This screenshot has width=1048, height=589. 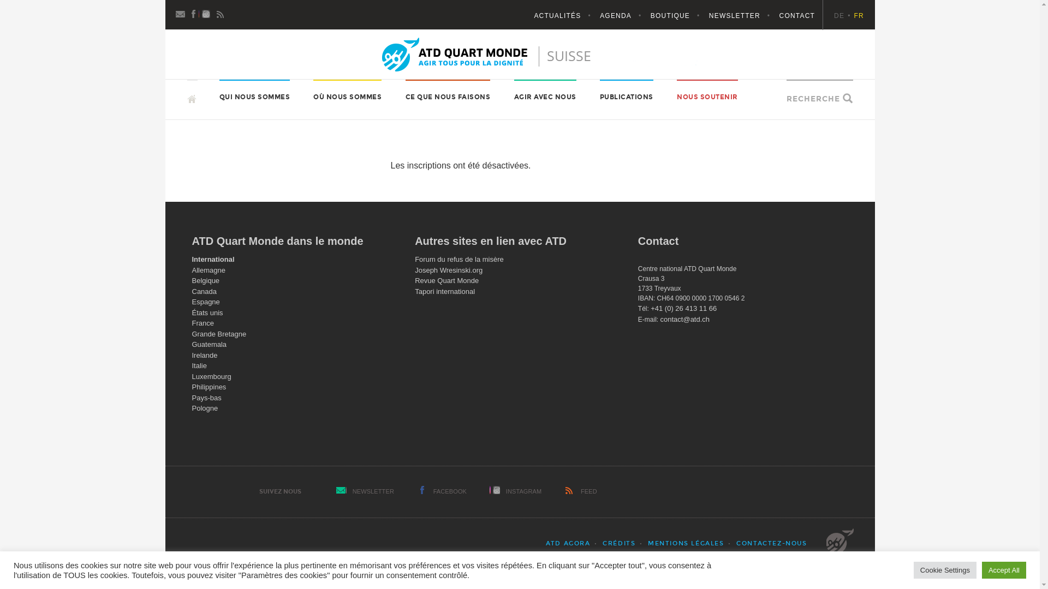 What do you see at coordinates (545, 97) in the screenshot?
I see `AGIR AVEC NOUS` at bounding box center [545, 97].